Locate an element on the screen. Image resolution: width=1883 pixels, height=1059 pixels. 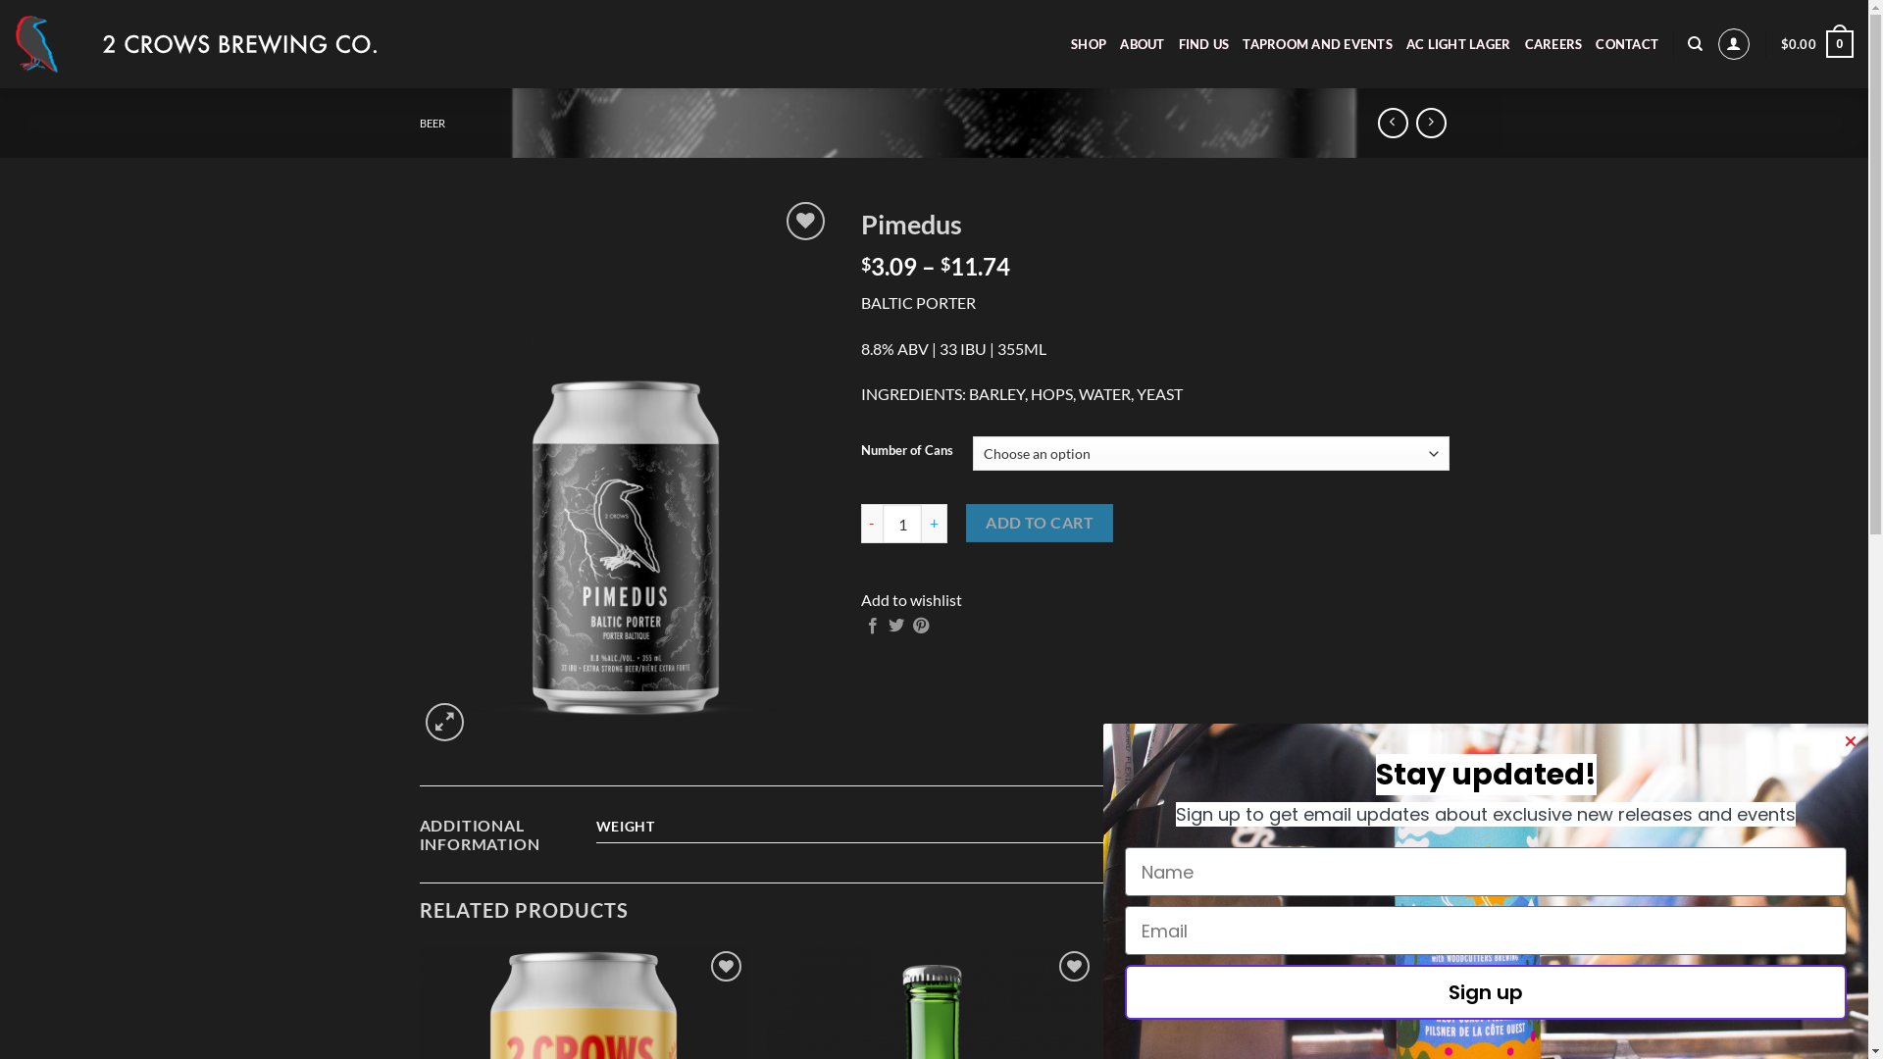
ABOUT is located at coordinates (1142, 44).